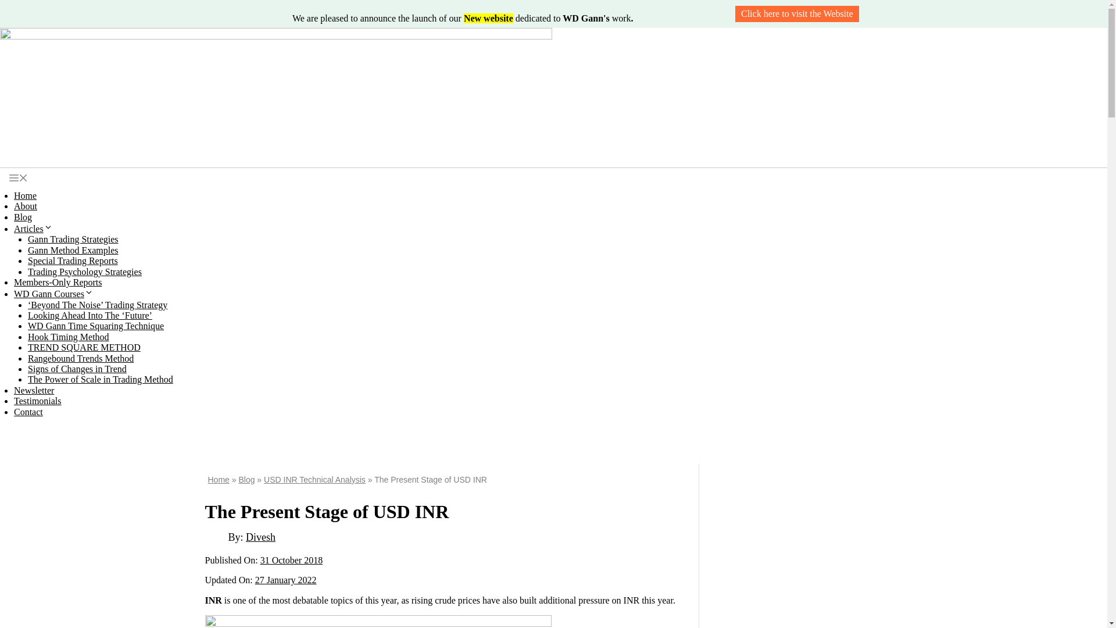 The height and width of the screenshot is (628, 1116). I want to click on Menu, so click(19, 179).